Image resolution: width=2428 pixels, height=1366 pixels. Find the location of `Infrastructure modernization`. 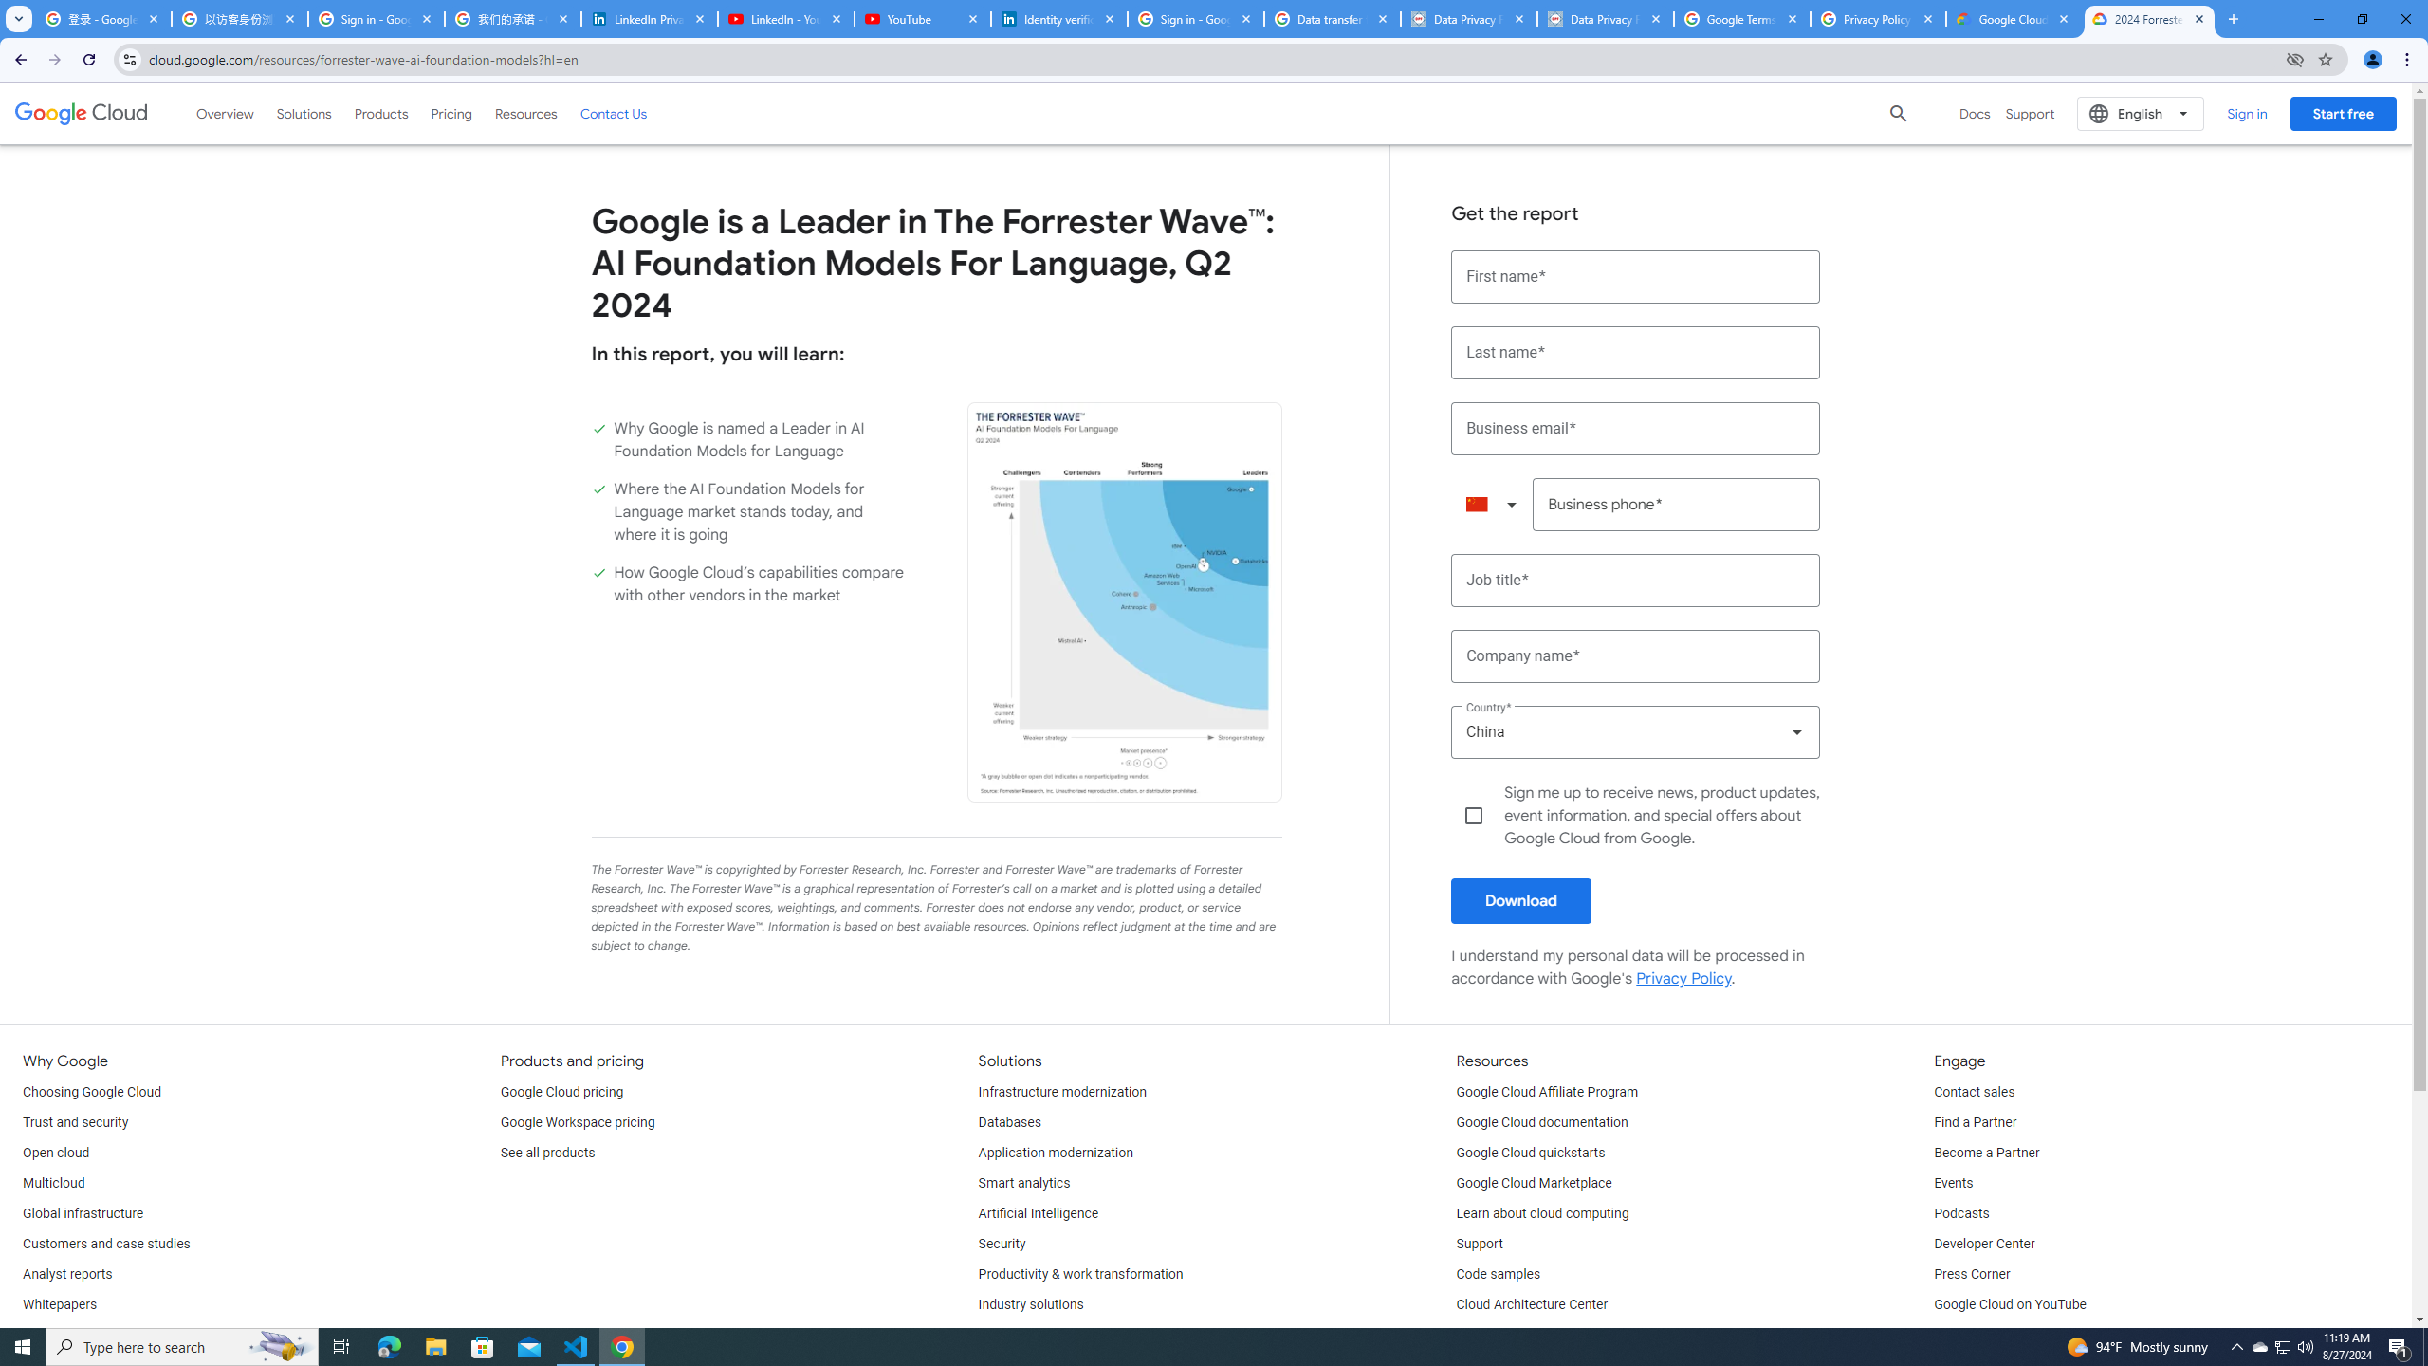

Infrastructure modernization is located at coordinates (1062, 1093).